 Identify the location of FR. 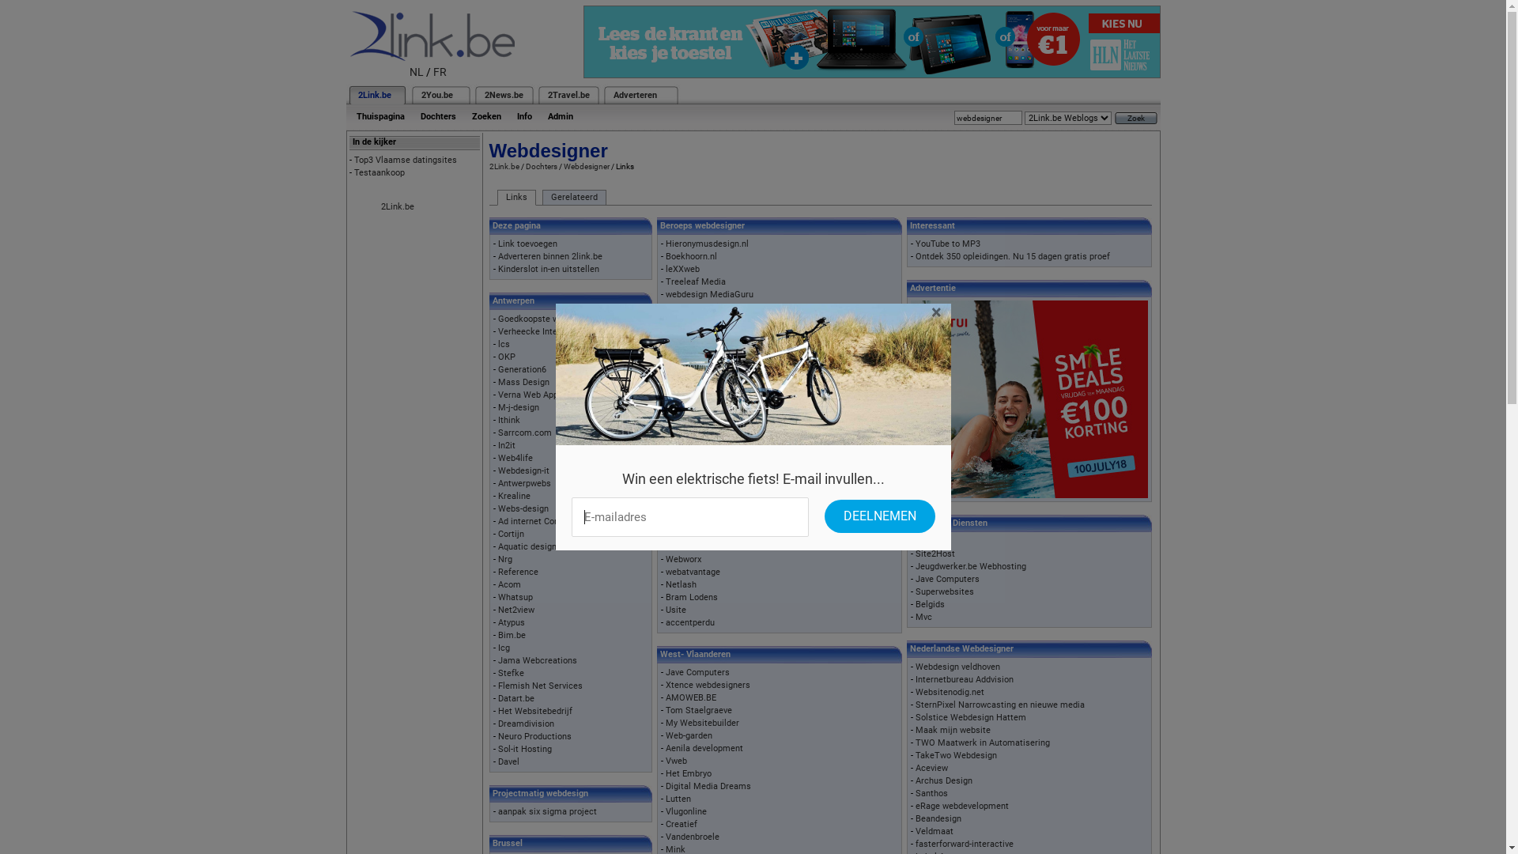
(440, 72).